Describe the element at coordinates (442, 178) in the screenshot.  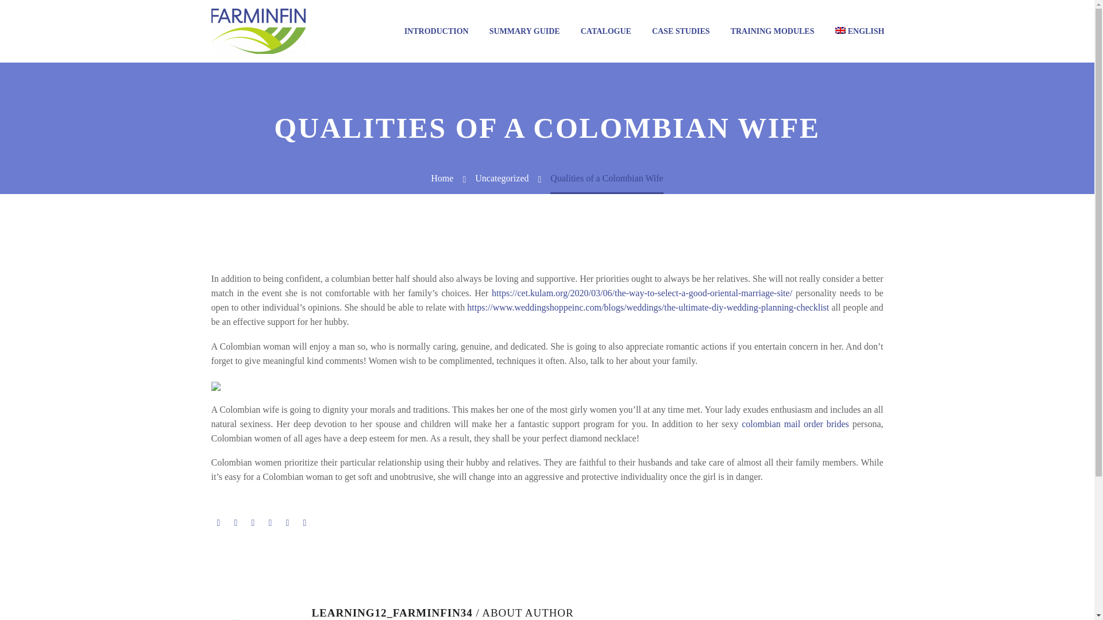
I see `Home` at that location.